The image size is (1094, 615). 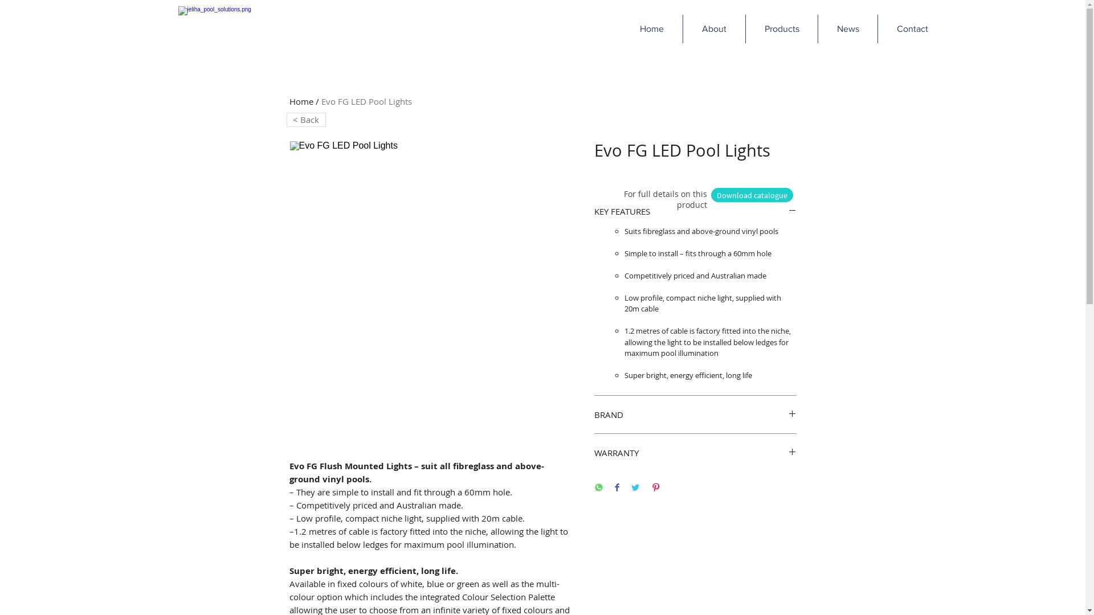 I want to click on < Back, so click(x=305, y=120).